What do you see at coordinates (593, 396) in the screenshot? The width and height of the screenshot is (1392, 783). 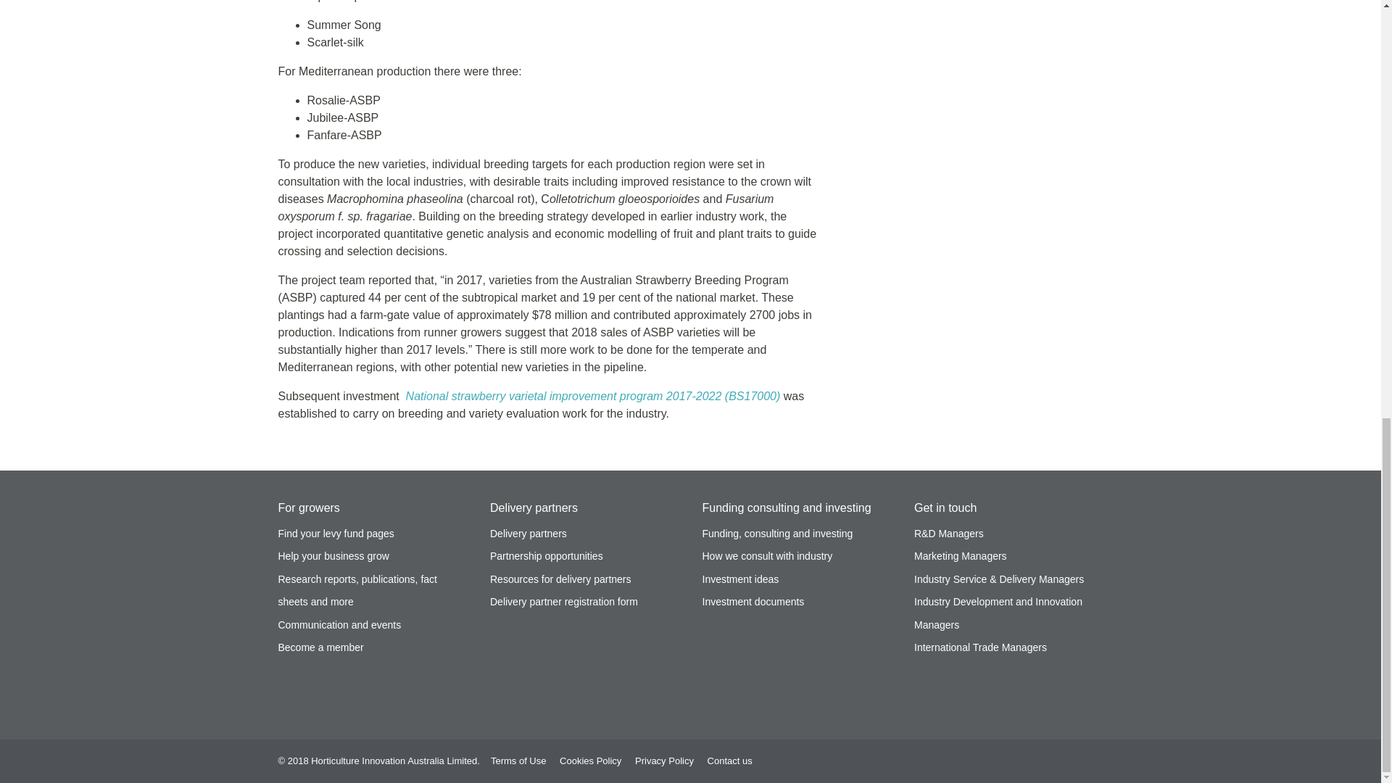 I see `BS17000` at bounding box center [593, 396].